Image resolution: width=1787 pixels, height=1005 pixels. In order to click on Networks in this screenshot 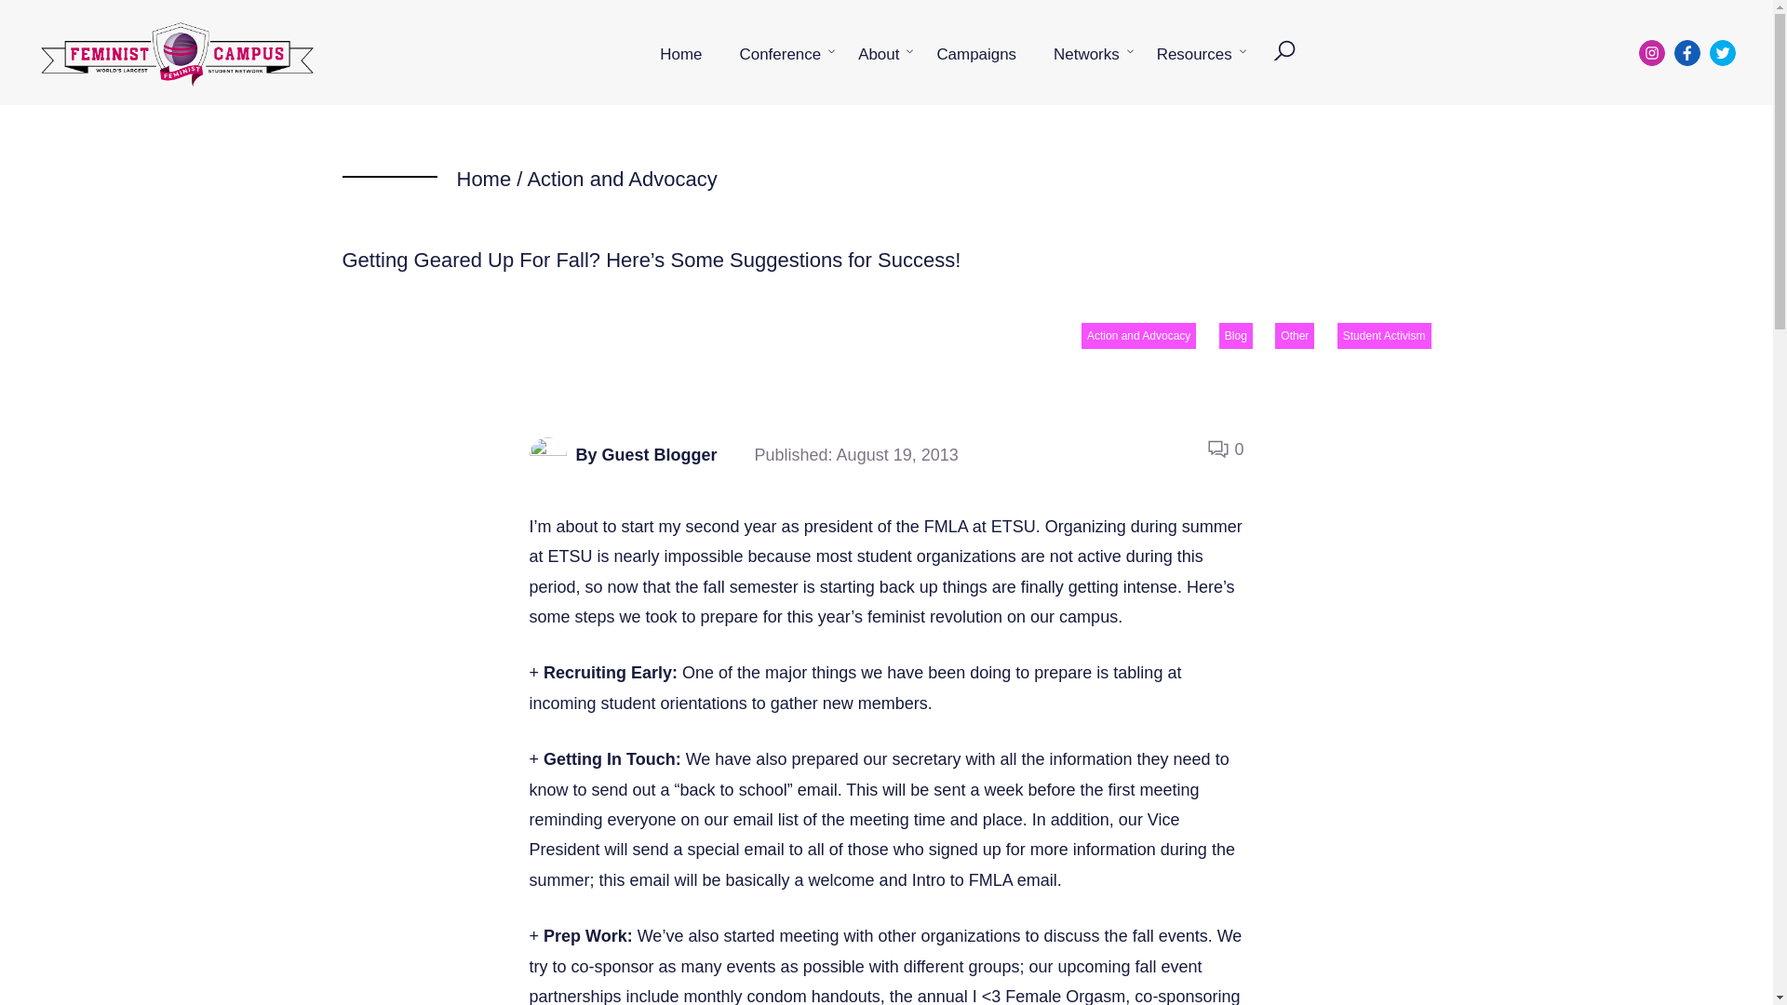, I will do `click(1086, 54)`.